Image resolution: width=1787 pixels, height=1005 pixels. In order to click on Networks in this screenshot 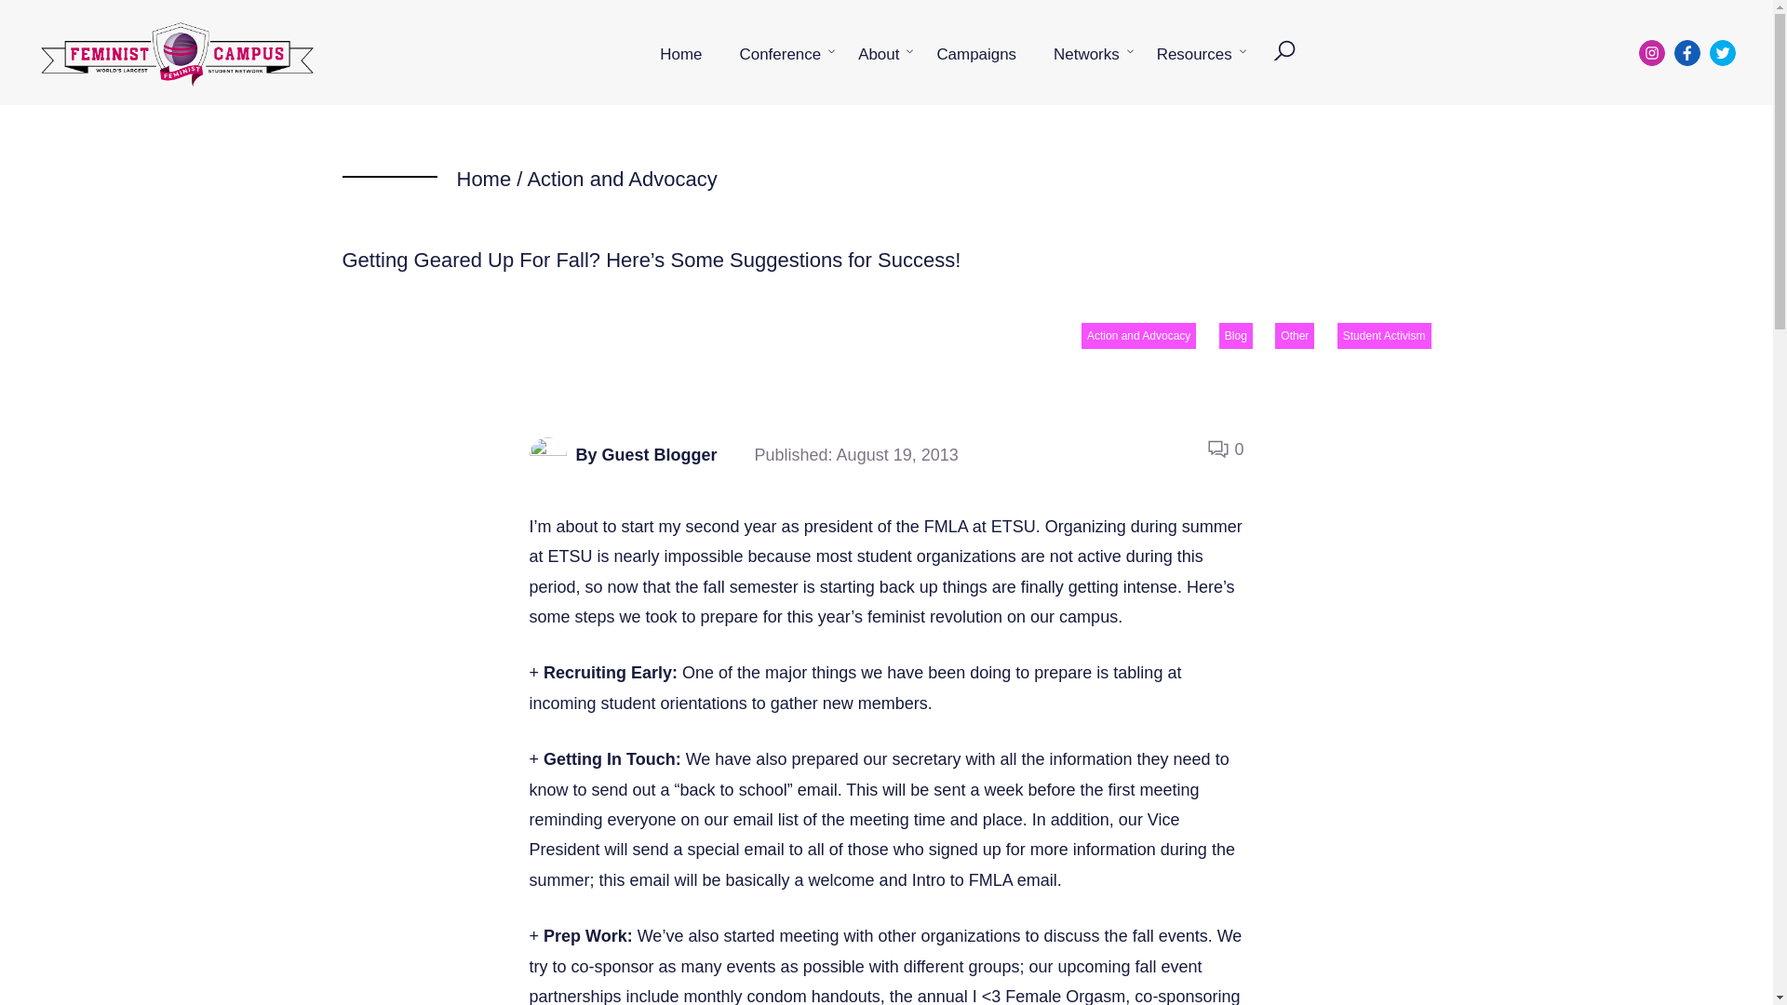, I will do `click(1086, 54)`.